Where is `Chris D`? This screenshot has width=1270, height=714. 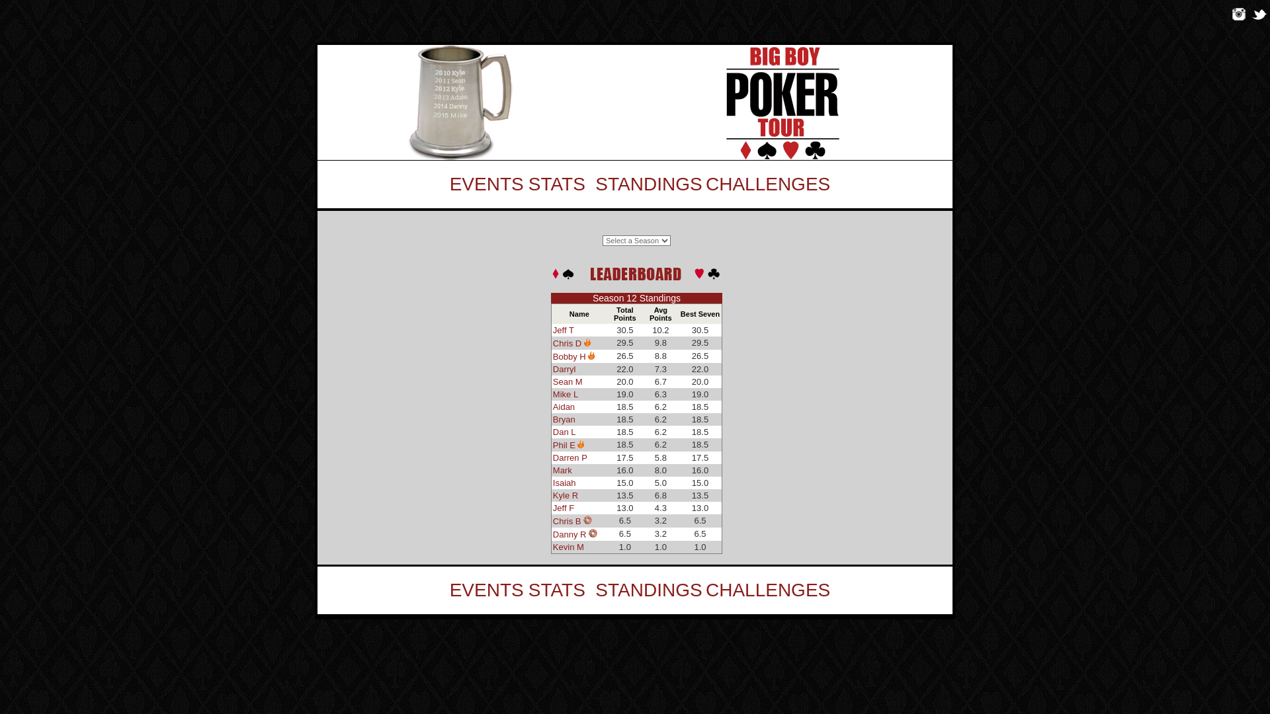
Chris D is located at coordinates (569, 344).